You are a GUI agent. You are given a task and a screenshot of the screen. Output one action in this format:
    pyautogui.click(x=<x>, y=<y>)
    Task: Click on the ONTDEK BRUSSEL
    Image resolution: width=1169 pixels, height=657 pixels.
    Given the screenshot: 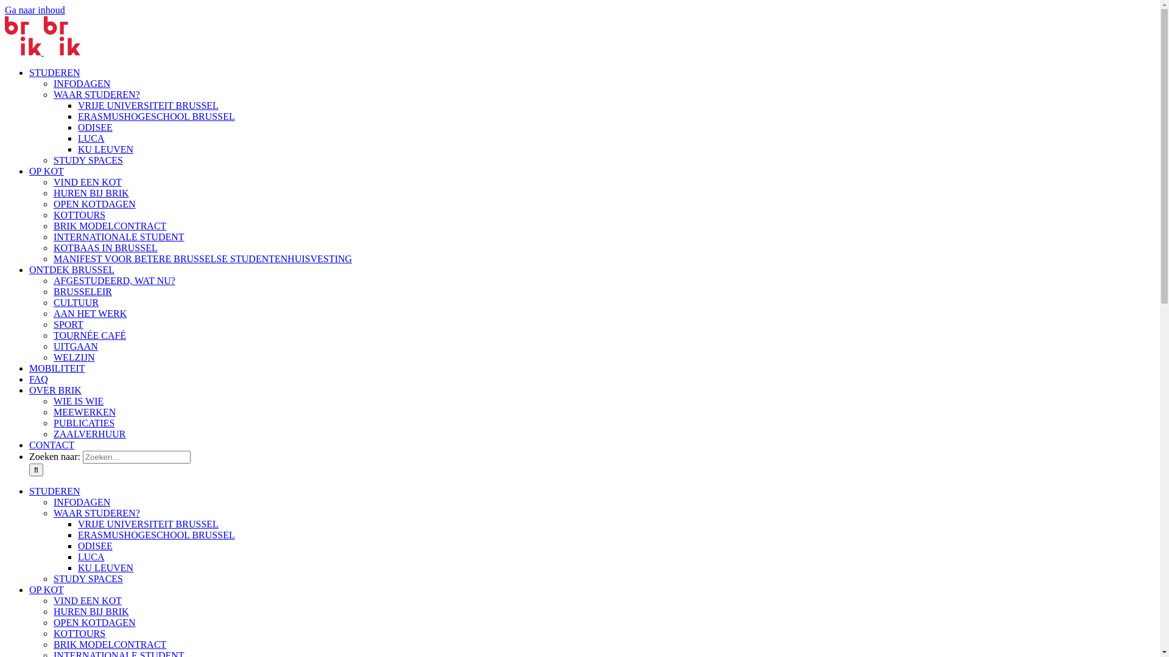 What is the action you would take?
    pyautogui.click(x=72, y=270)
    